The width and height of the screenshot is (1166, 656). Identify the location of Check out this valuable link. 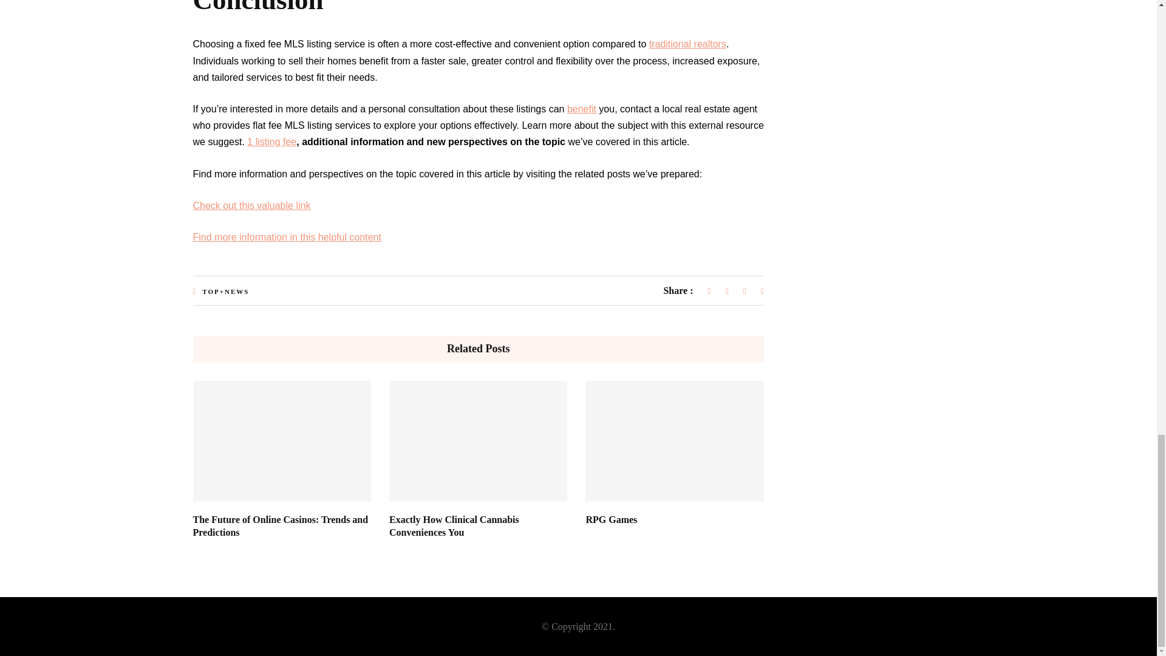
(252, 205).